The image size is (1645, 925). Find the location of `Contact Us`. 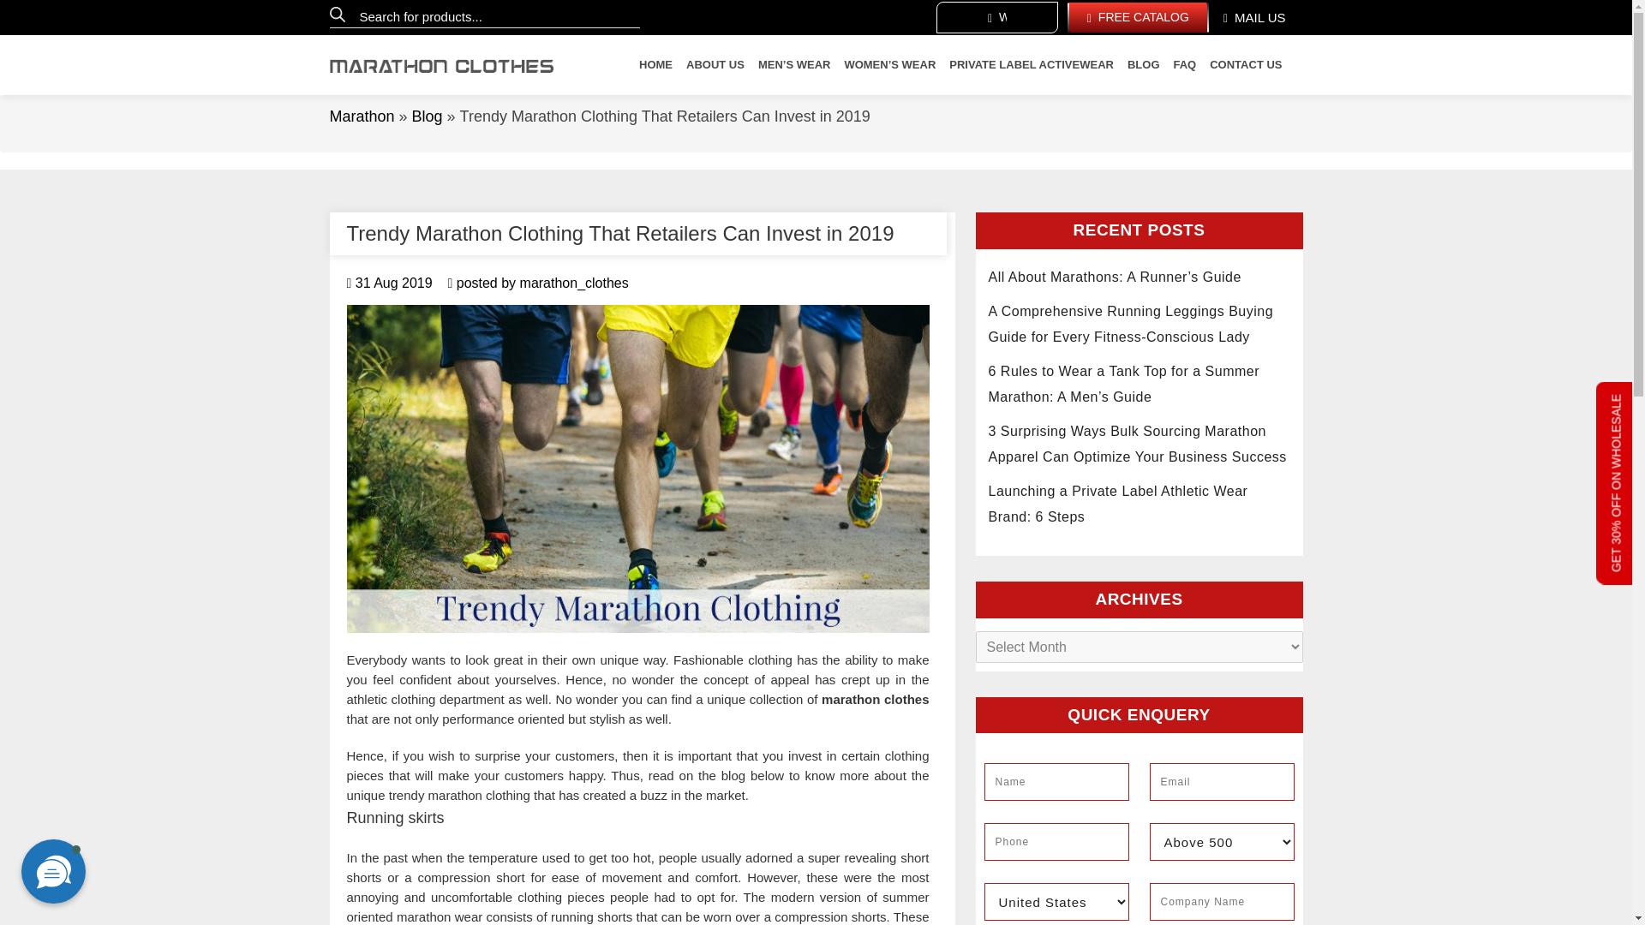

Contact Us is located at coordinates (1245, 65).